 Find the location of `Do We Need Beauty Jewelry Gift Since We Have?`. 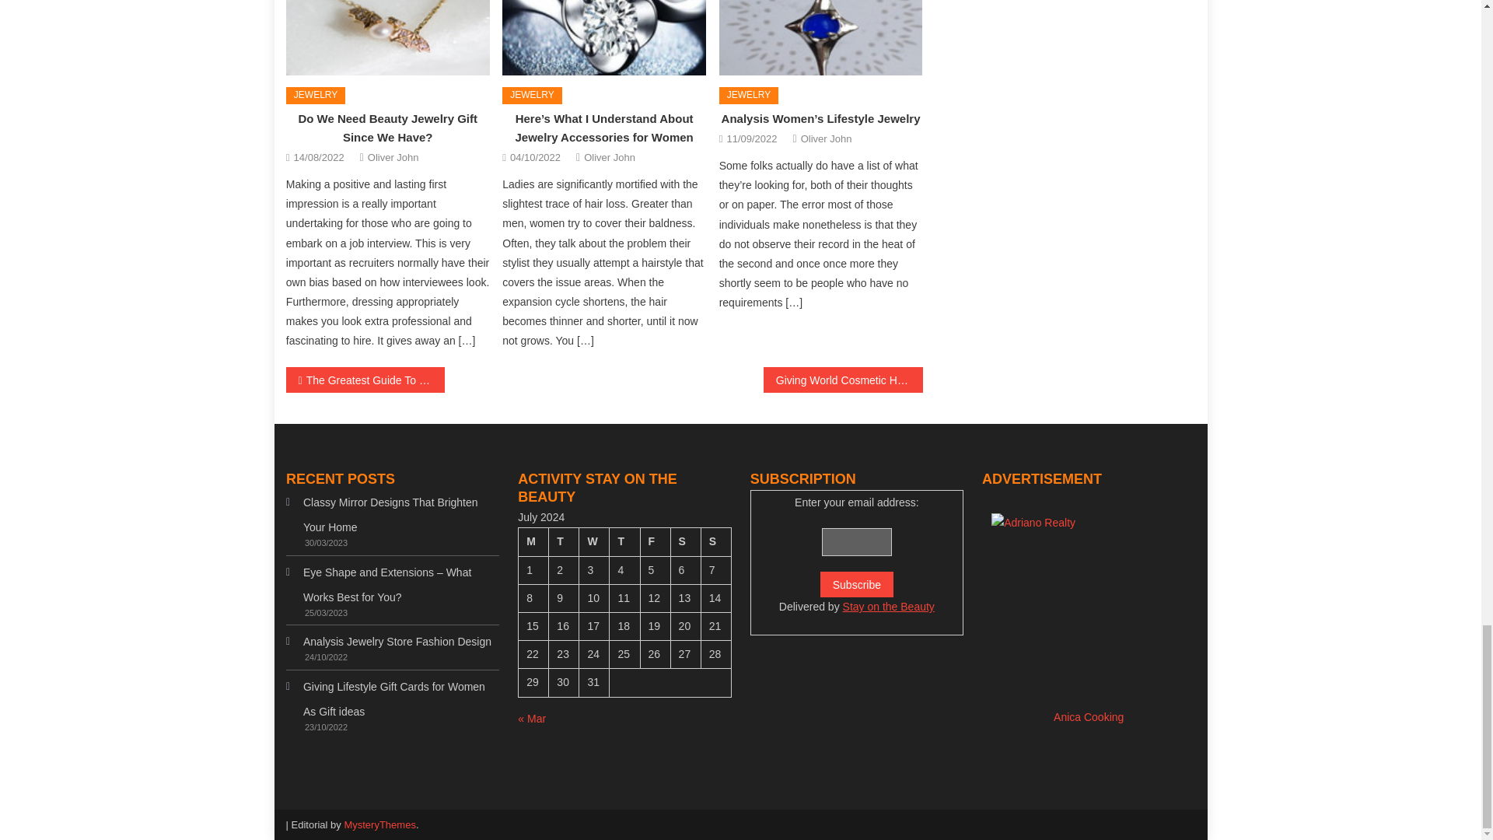

Do We Need Beauty Jewelry Gift Since We Have? is located at coordinates (387, 128).